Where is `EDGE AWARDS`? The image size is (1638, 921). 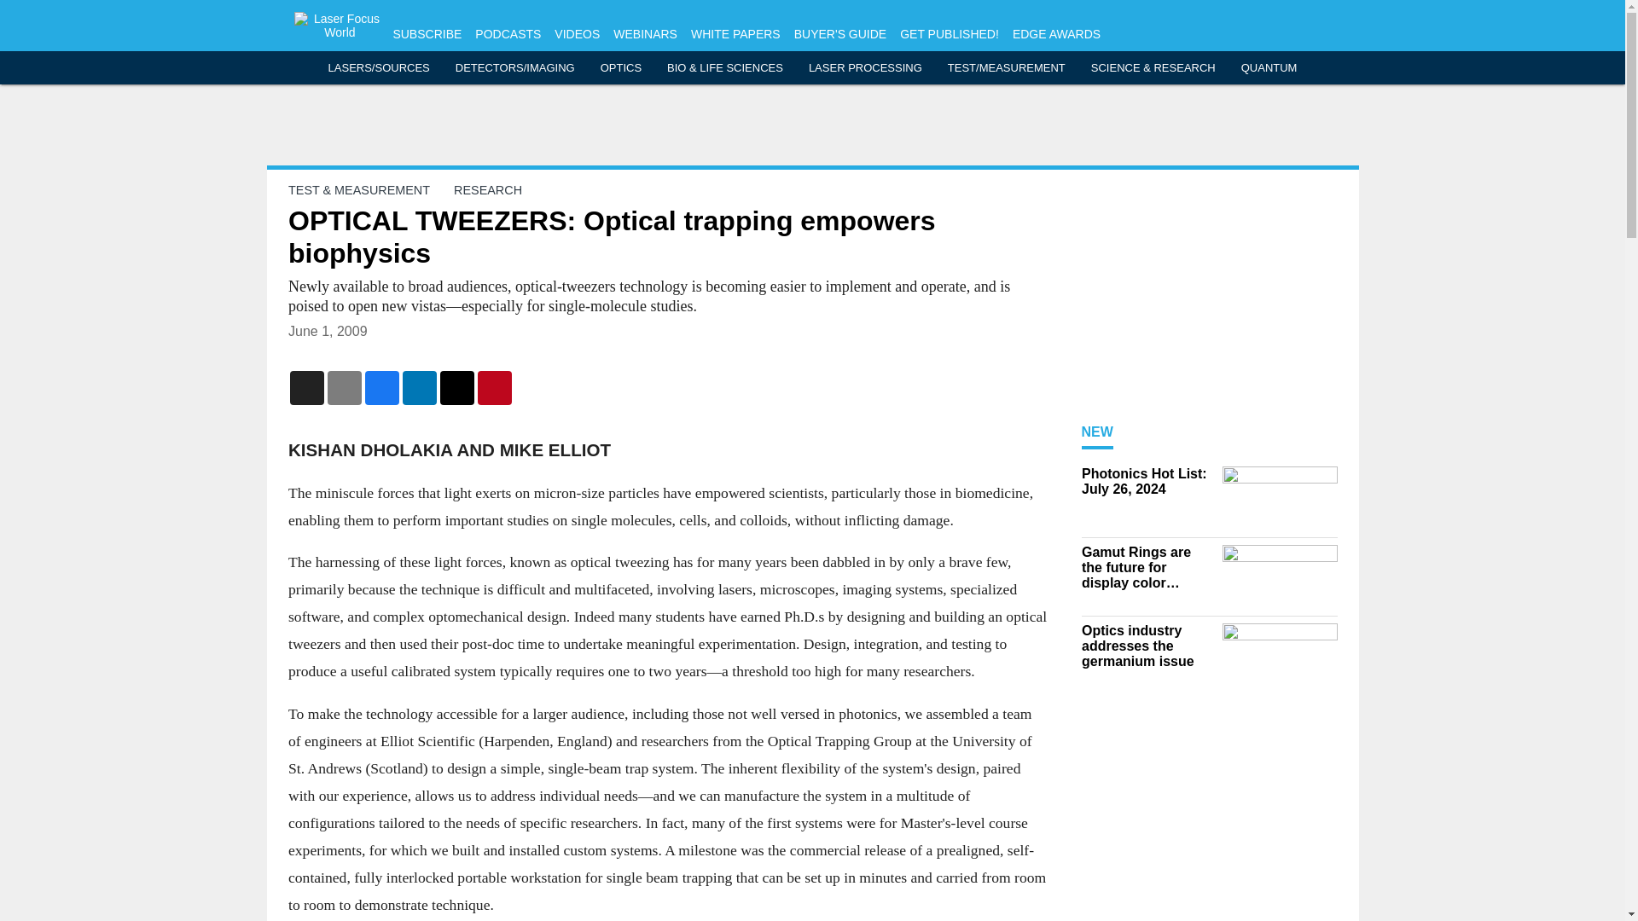 EDGE AWARDS is located at coordinates (1056, 34).